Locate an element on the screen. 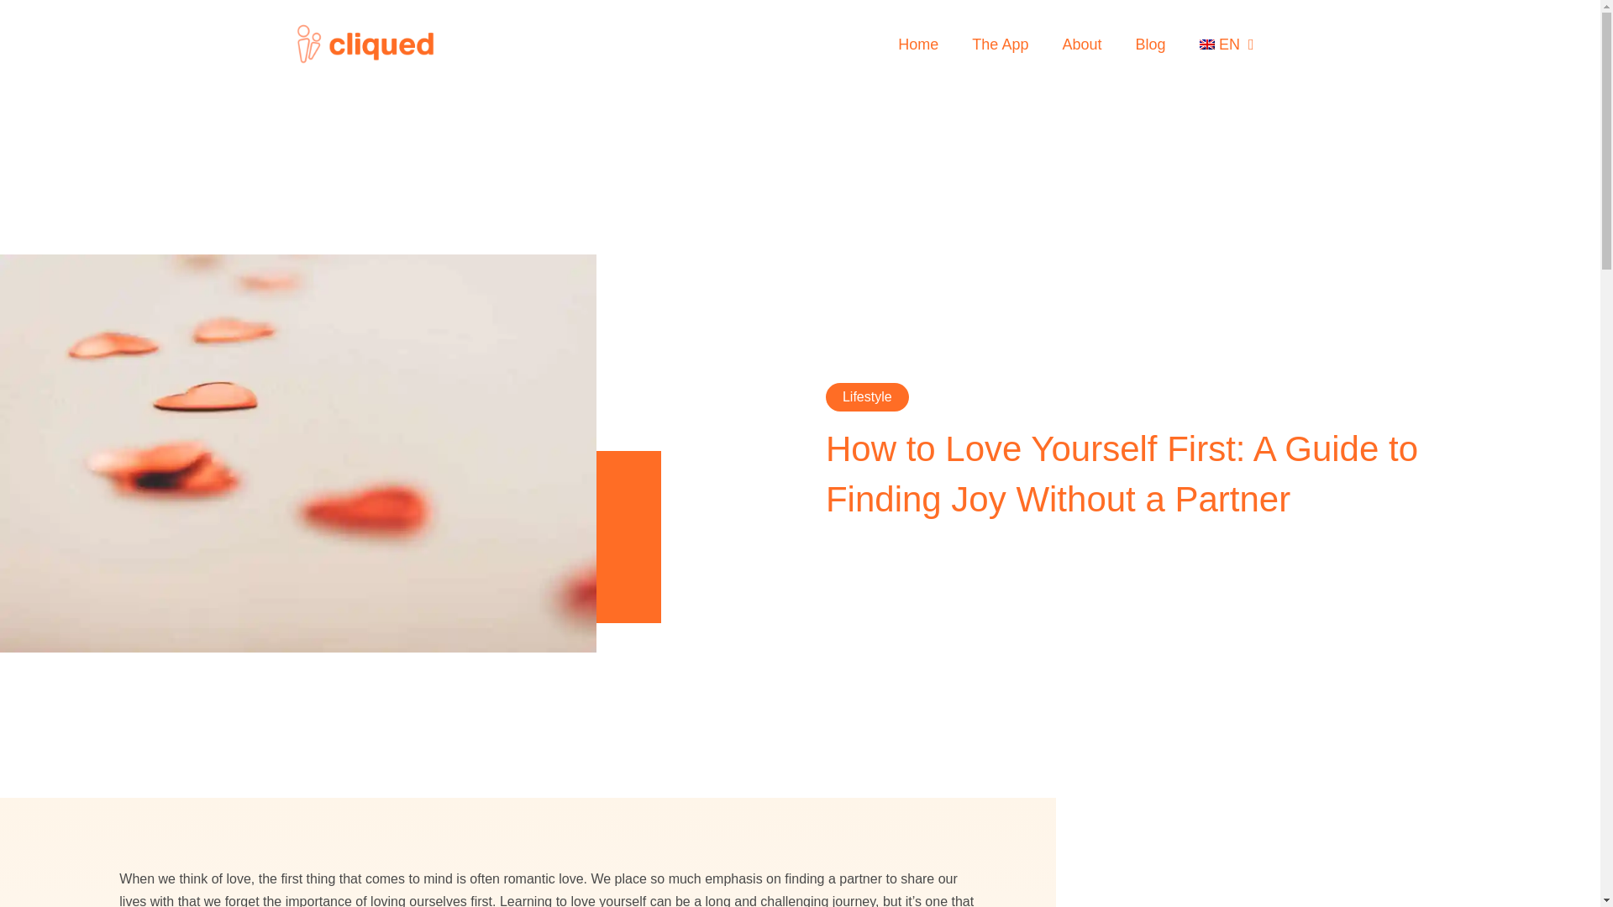 This screenshot has width=1613, height=907. The App is located at coordinates (1000, 44).